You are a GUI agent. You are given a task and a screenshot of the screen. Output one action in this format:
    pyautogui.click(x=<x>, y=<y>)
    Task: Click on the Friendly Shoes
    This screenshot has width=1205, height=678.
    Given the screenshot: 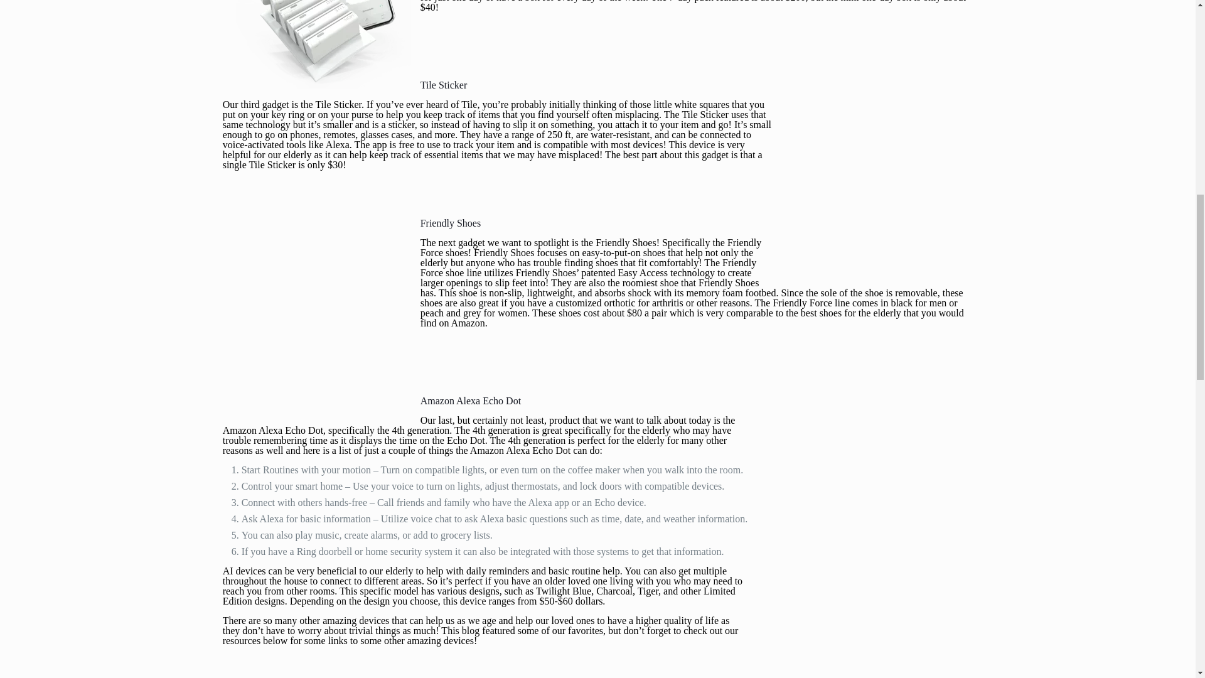 What is the action you would take?
    pyautogui.click(x=451, y=222)
    